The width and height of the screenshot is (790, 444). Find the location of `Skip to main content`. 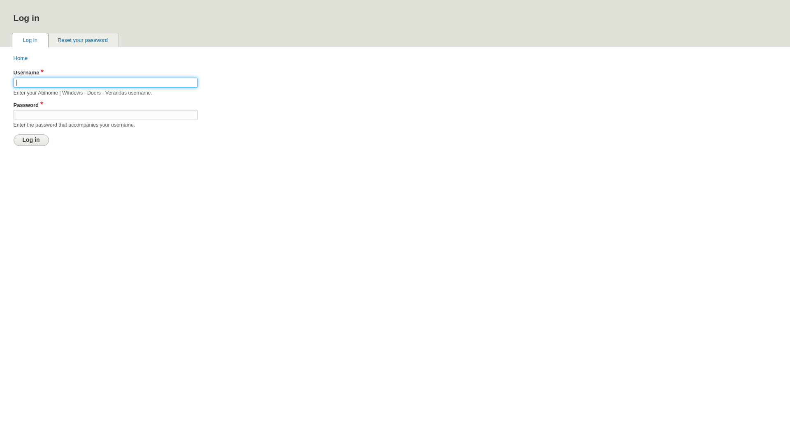

Skip to main content is located at coordinates (395, 1).